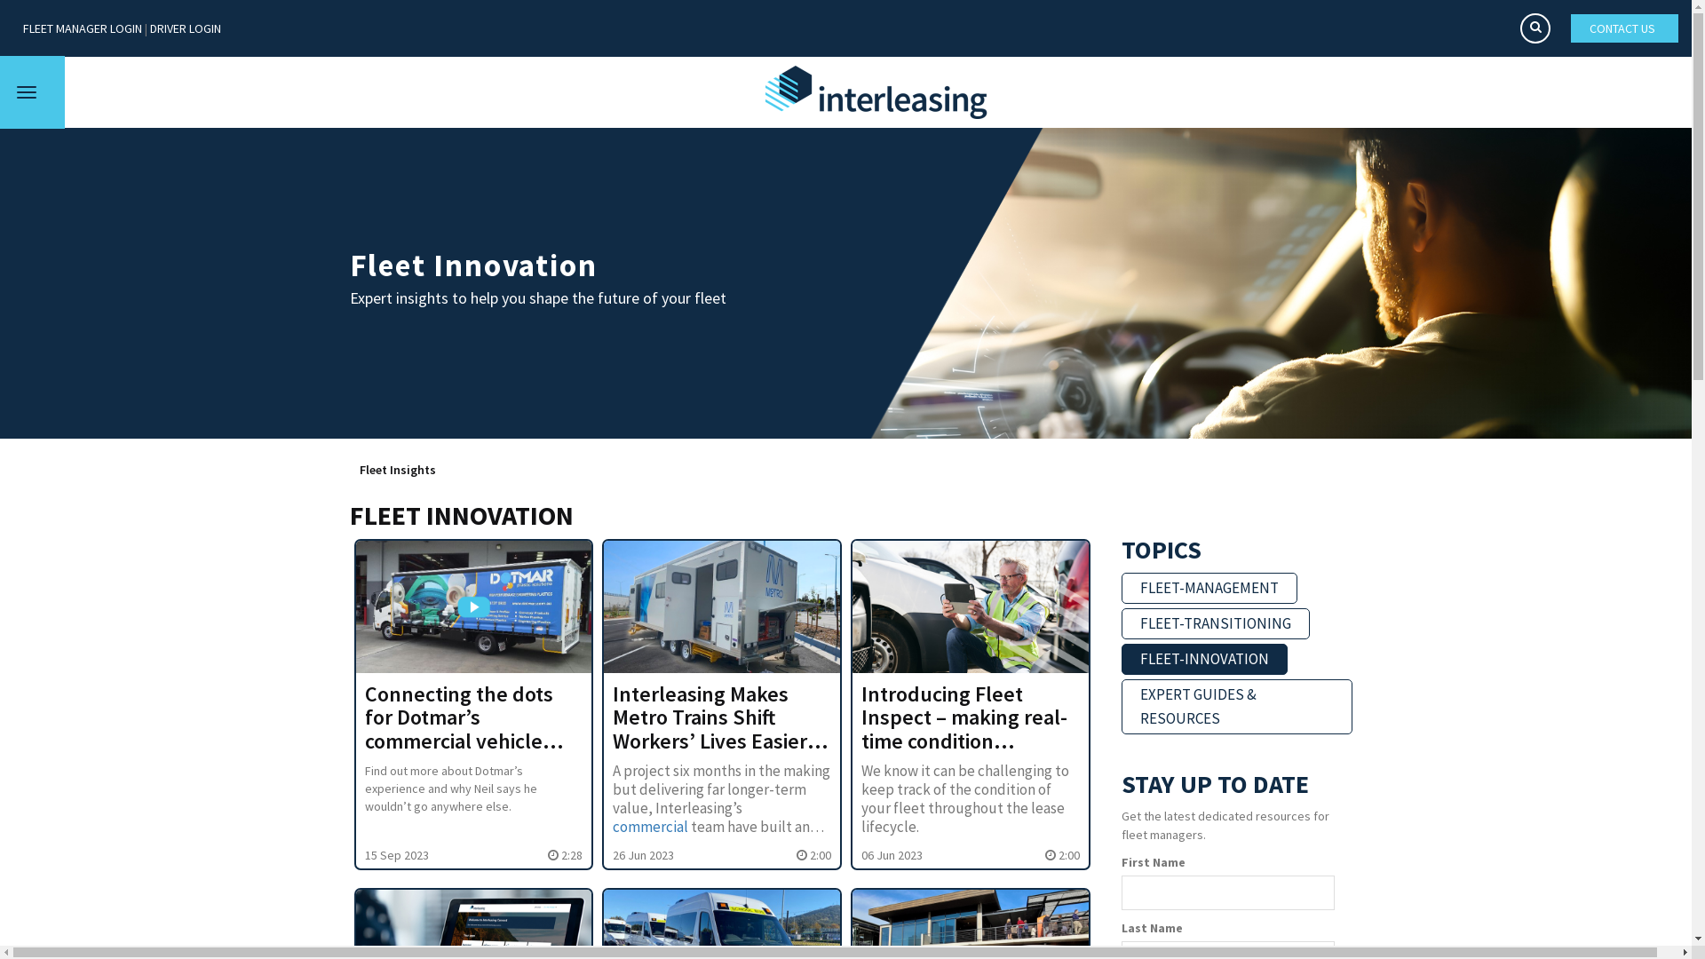  Describe the element at coordinates (1204, 659) in the screenshot. I see `FLEET-INNOVATION` at that location.